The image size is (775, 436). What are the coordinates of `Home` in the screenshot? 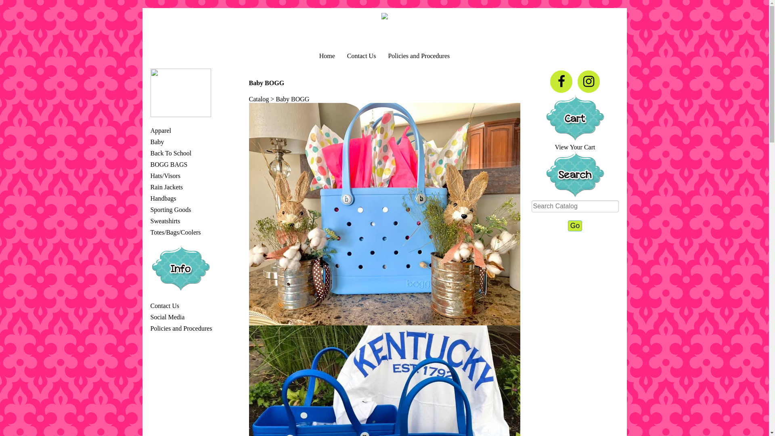 It's located at (327, 56).